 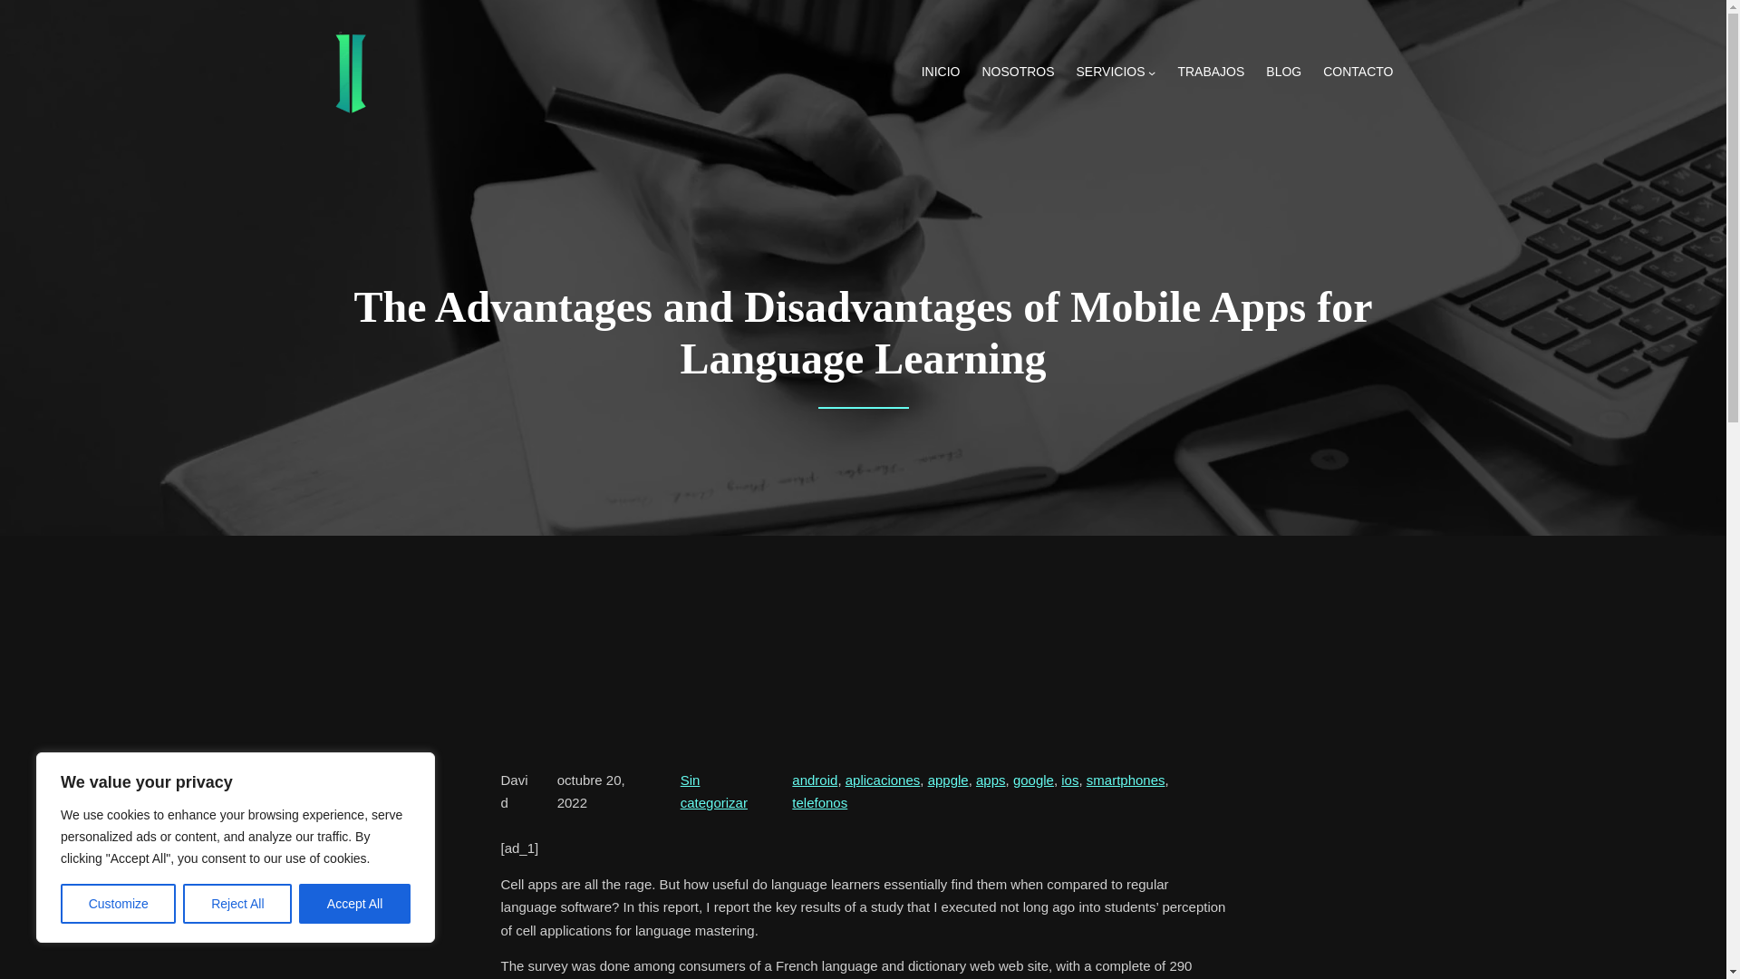 What do you see at coordinates (355, 904) in the screenshot?
I see `Accept All` at bounding box center [355, 904].